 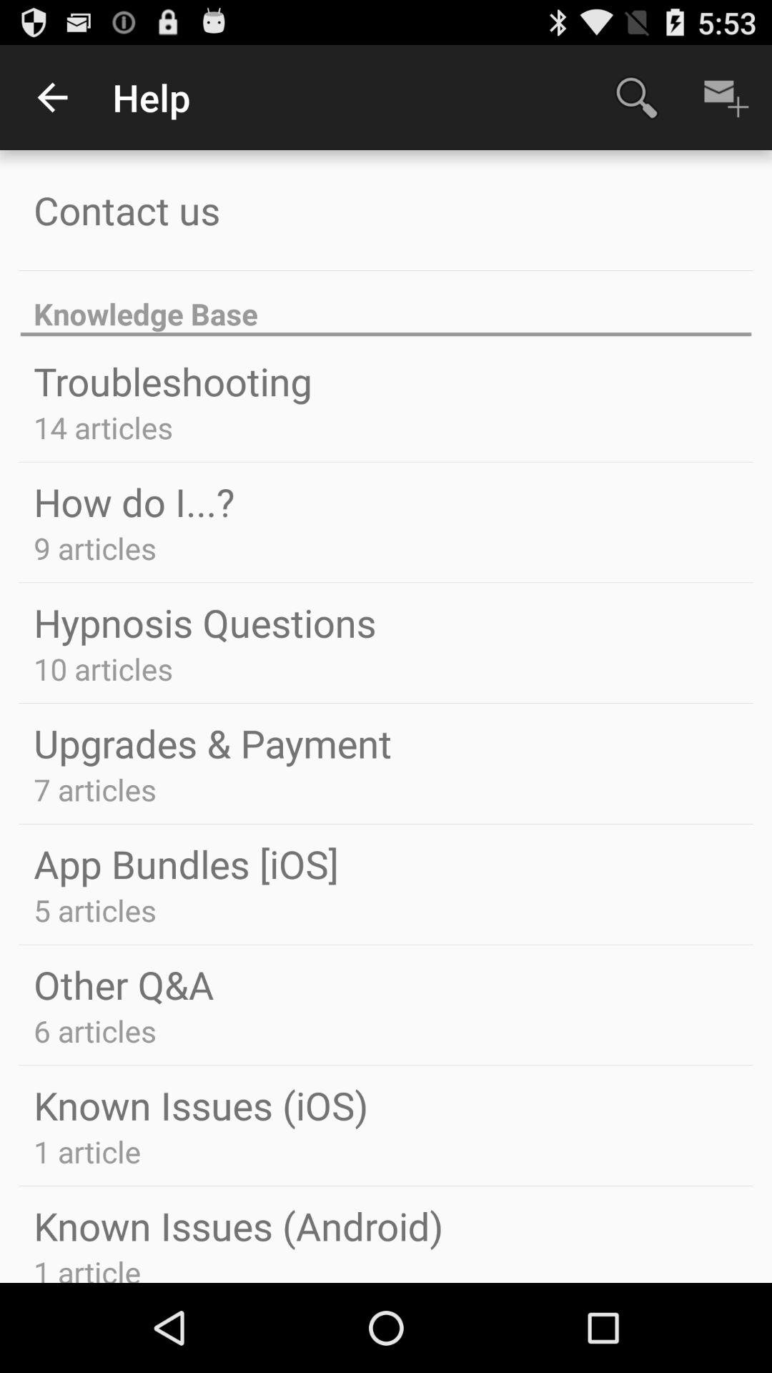 What do you see at coordinates (52, 97) in the screenshot?
I see `choose icon next to the help app` at bounding box center [52, 97].